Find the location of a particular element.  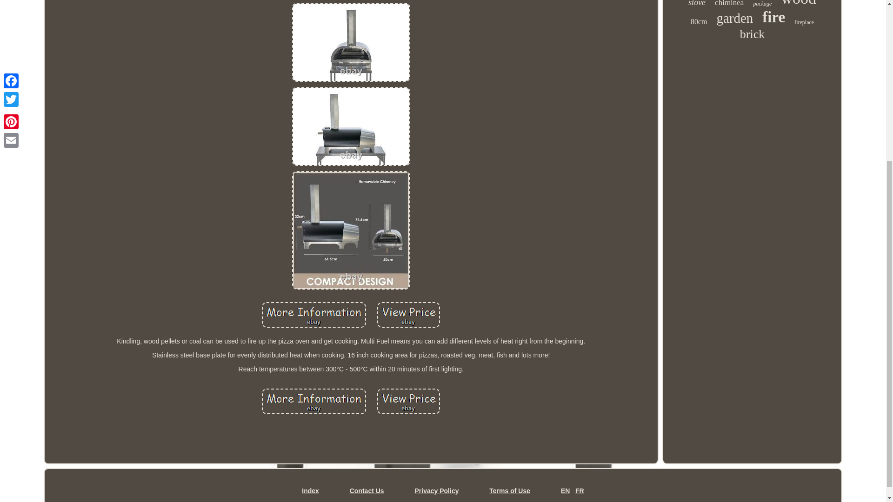

Char out Doors Wood fired pizza oven No 16 is located at coordinates (408, 401).